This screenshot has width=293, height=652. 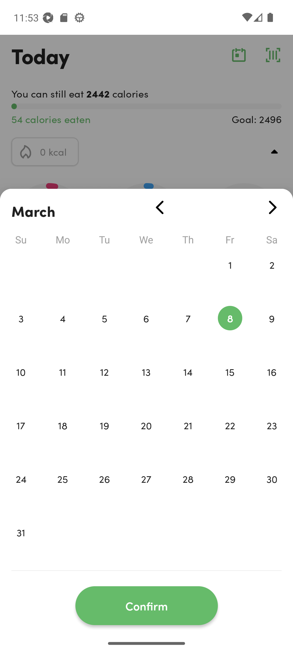 What do you see at coordinates (188, 383) in the screenshot?
I see `14` at bounding box center [188, 383].